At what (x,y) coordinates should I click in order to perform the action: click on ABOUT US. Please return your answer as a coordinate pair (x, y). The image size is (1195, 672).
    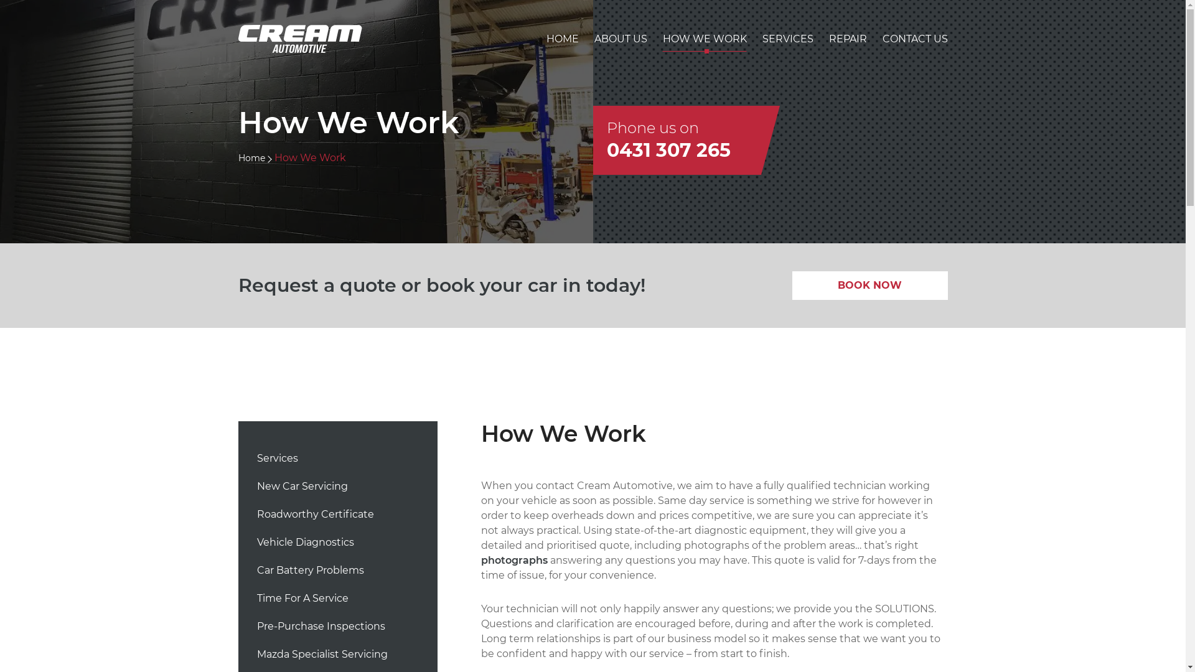
    Looking at the image, I should click on (620, 44).